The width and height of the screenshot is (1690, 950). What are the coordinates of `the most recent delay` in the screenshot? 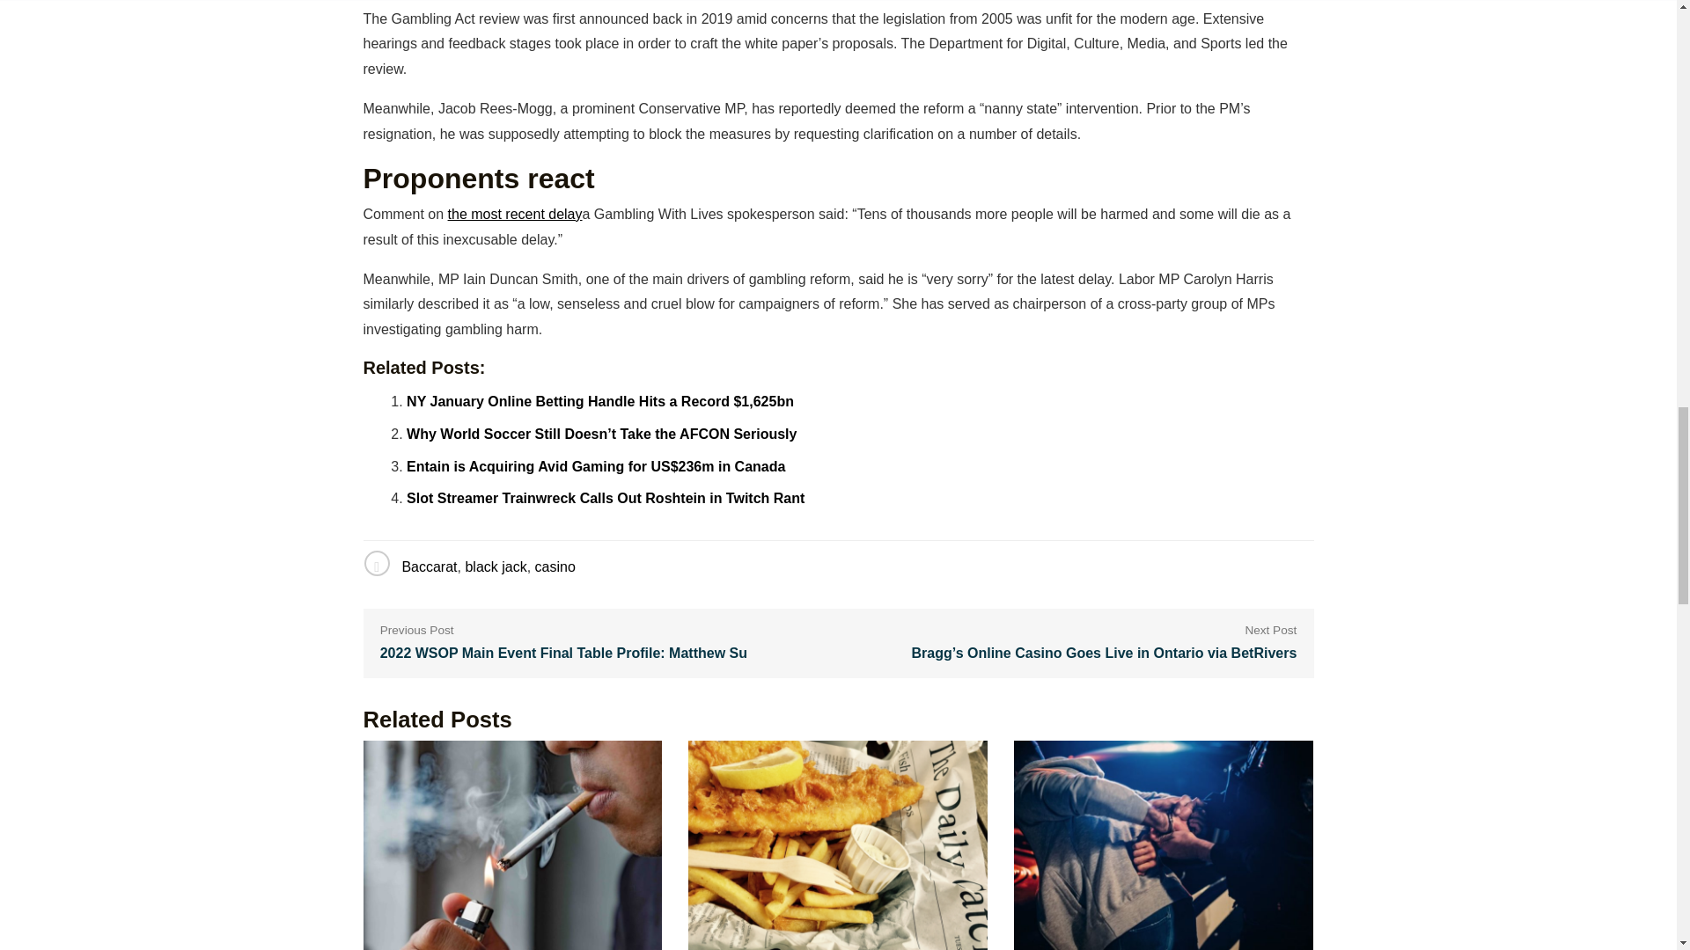 It's located at (515, 214).